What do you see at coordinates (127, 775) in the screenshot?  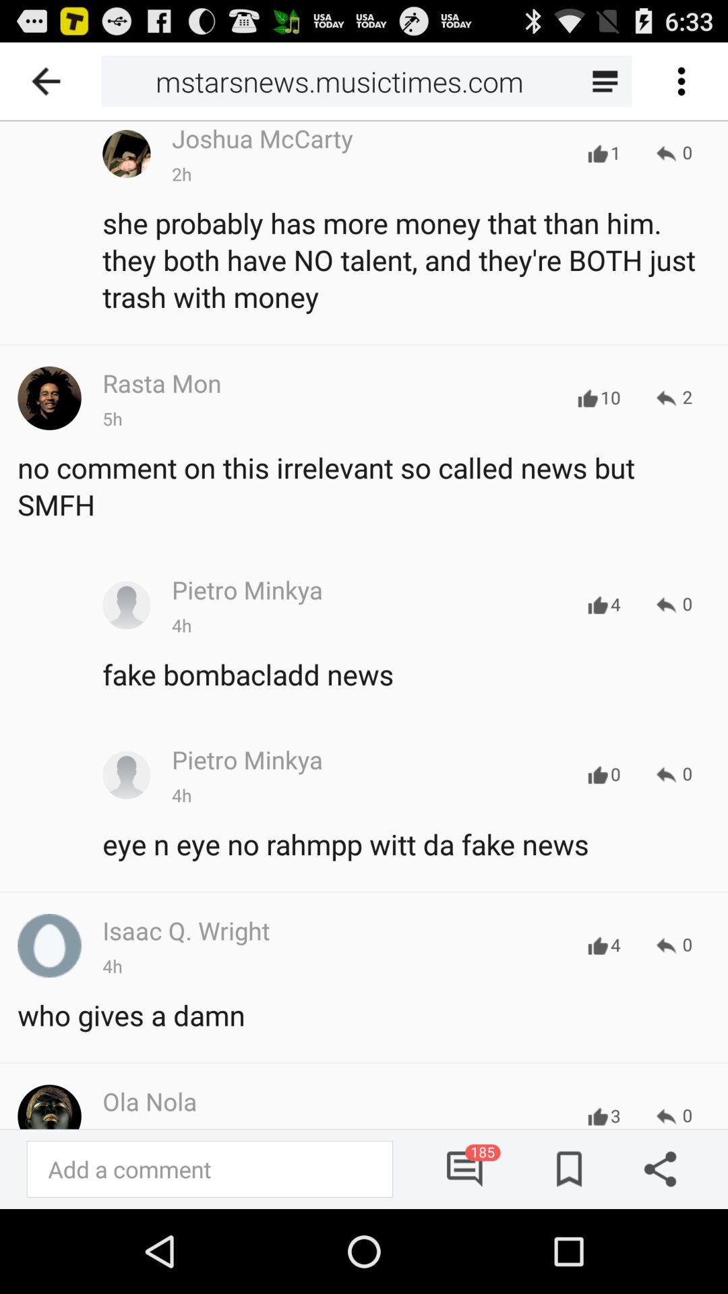 I see `click on profile image under the text fake bombacladd news` at bounding box center [127, 775].